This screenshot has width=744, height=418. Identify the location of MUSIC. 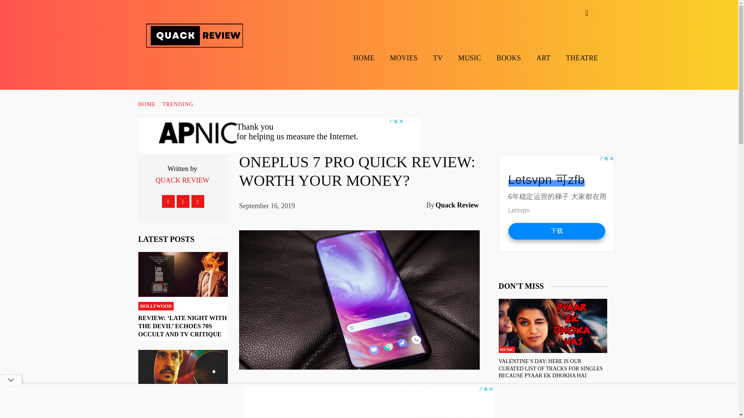
(470, 58).